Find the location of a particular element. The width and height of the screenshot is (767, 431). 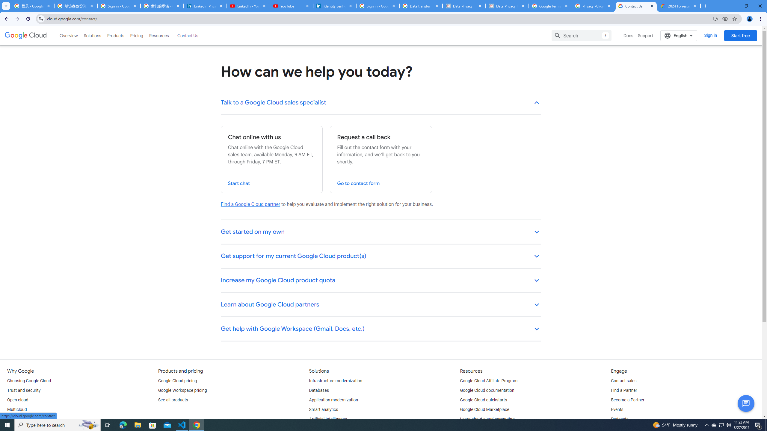

Learn about Google Cloud partners keyboard_arrow_down is located at coordinates (381, 305).